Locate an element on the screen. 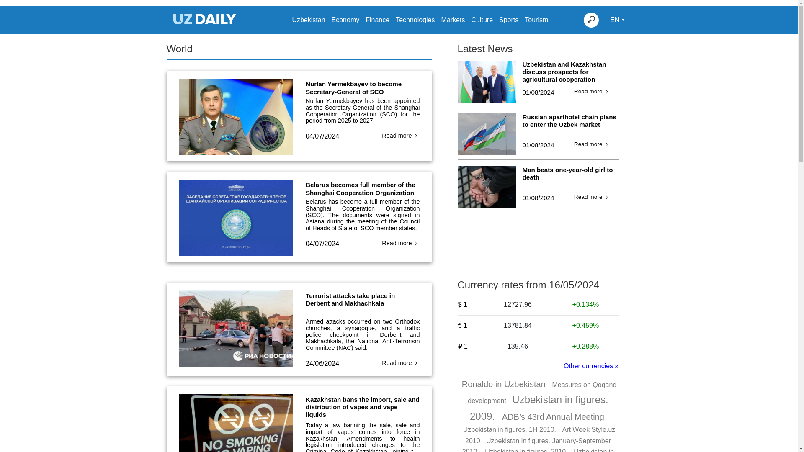 The height and width of the screenshot is (452, 804). Read more is located at coordinates (401, 136).